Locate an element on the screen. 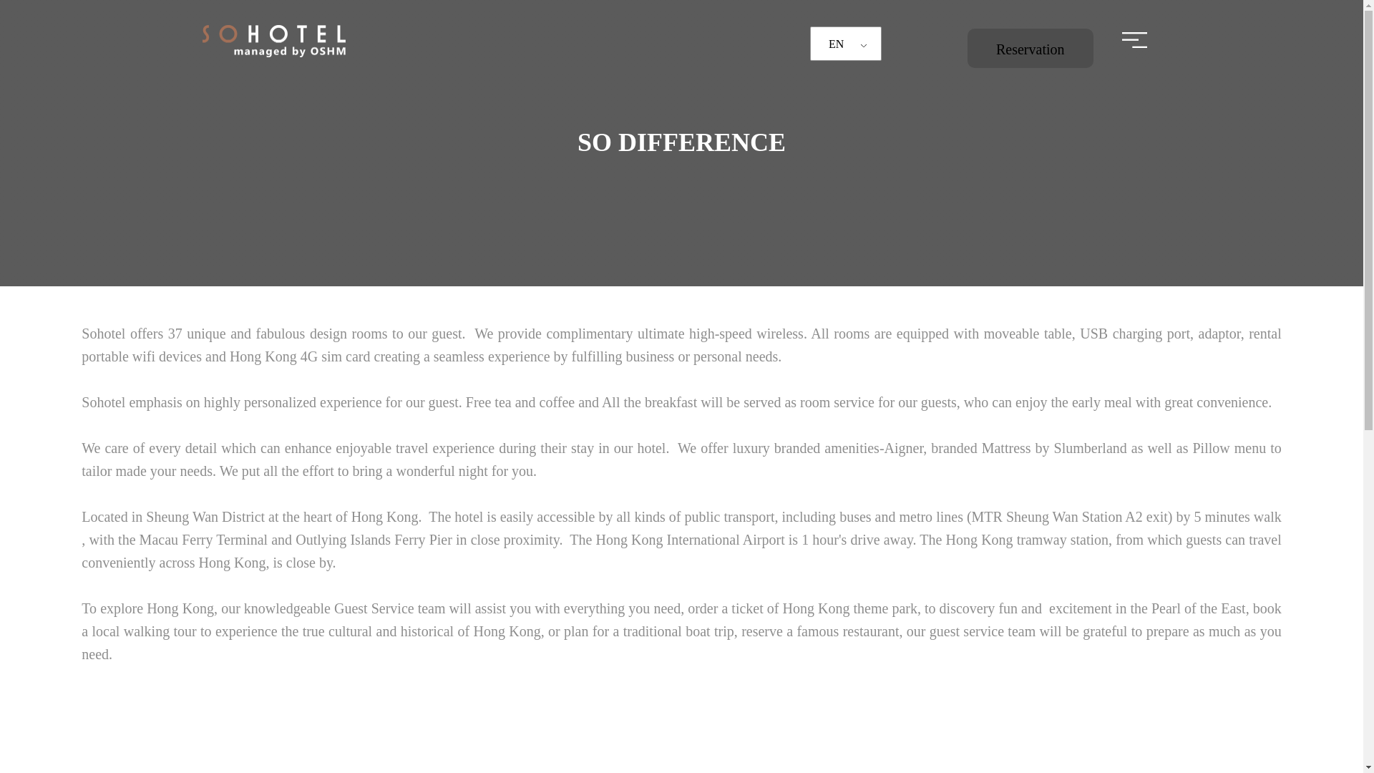 This screenshot has height=773, width=1374. EN is located at coordinates (843, 44).